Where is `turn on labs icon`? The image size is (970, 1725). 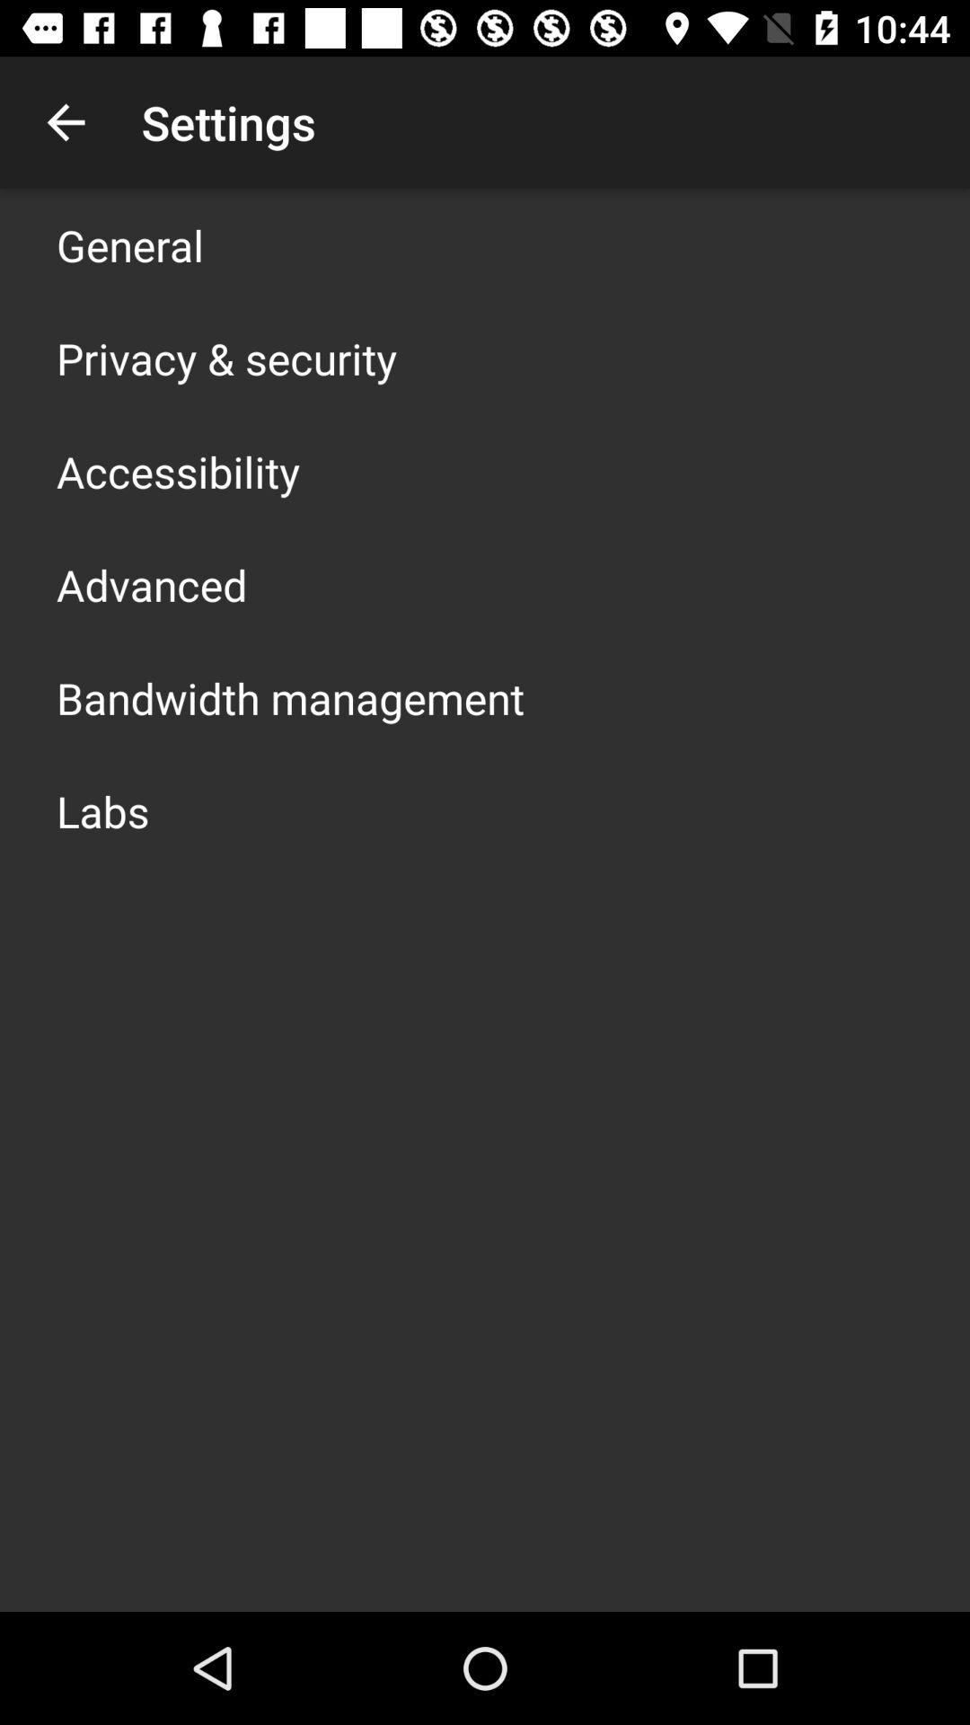 turn on labs icon is located at coordinates (102, 810).